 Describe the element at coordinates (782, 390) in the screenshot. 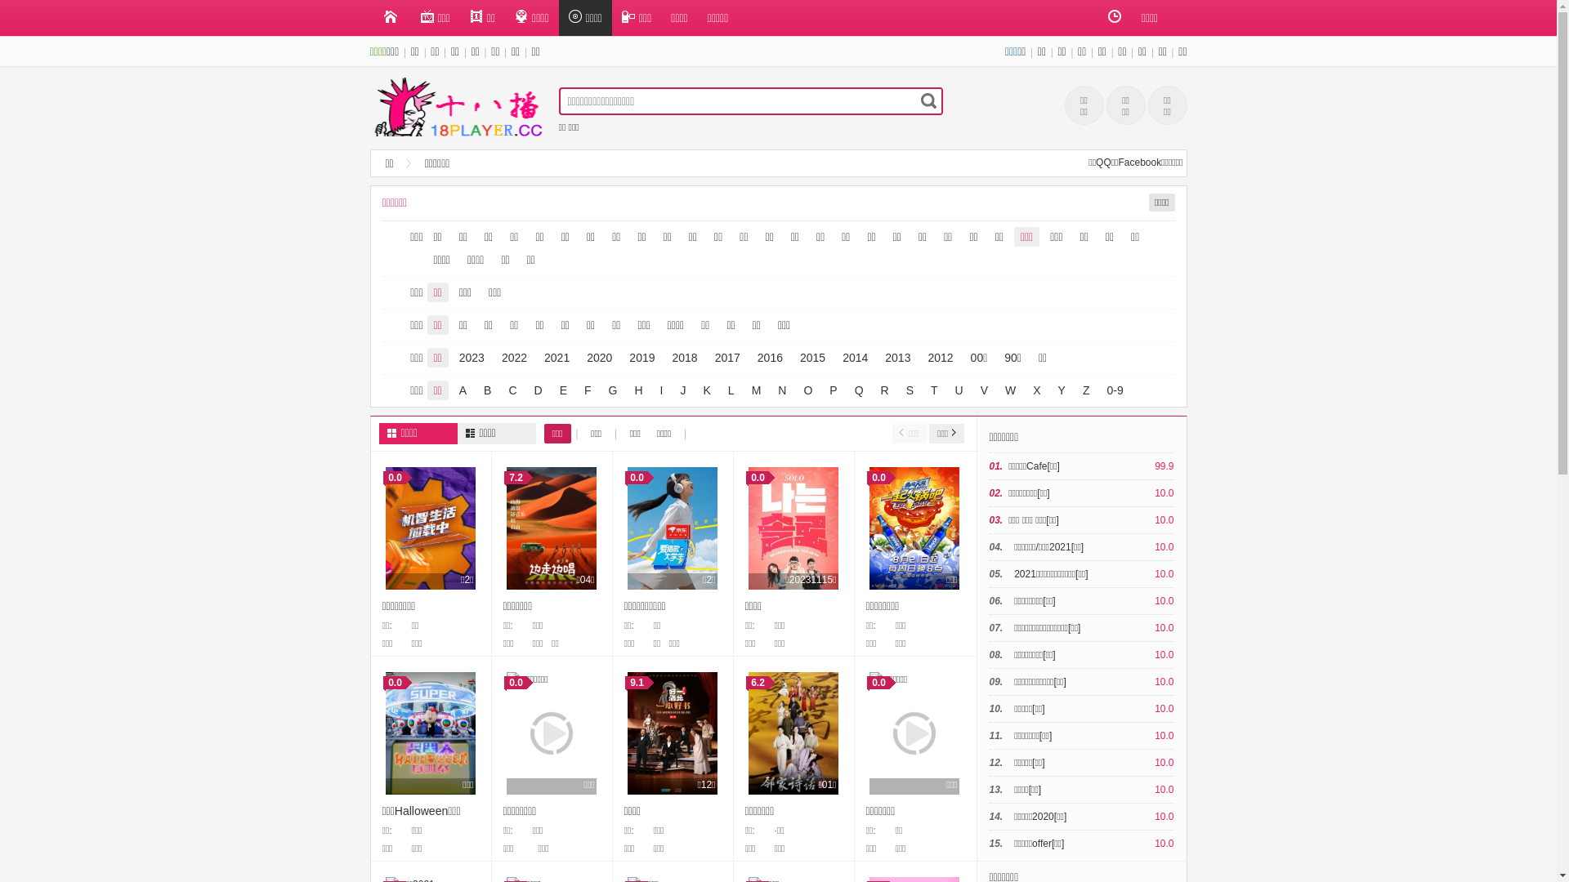

I see `N` at that location.